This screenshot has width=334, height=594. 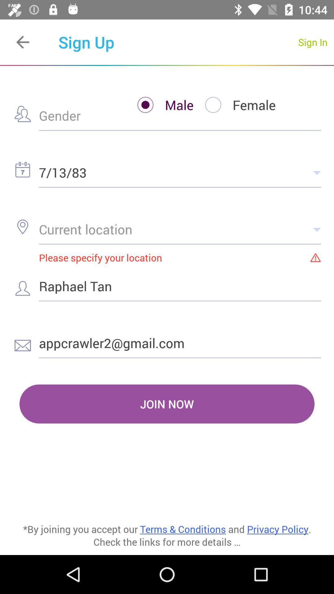 I want to click on click icon above appcrawler2@gmail.com item, so click(x=180, y=286).